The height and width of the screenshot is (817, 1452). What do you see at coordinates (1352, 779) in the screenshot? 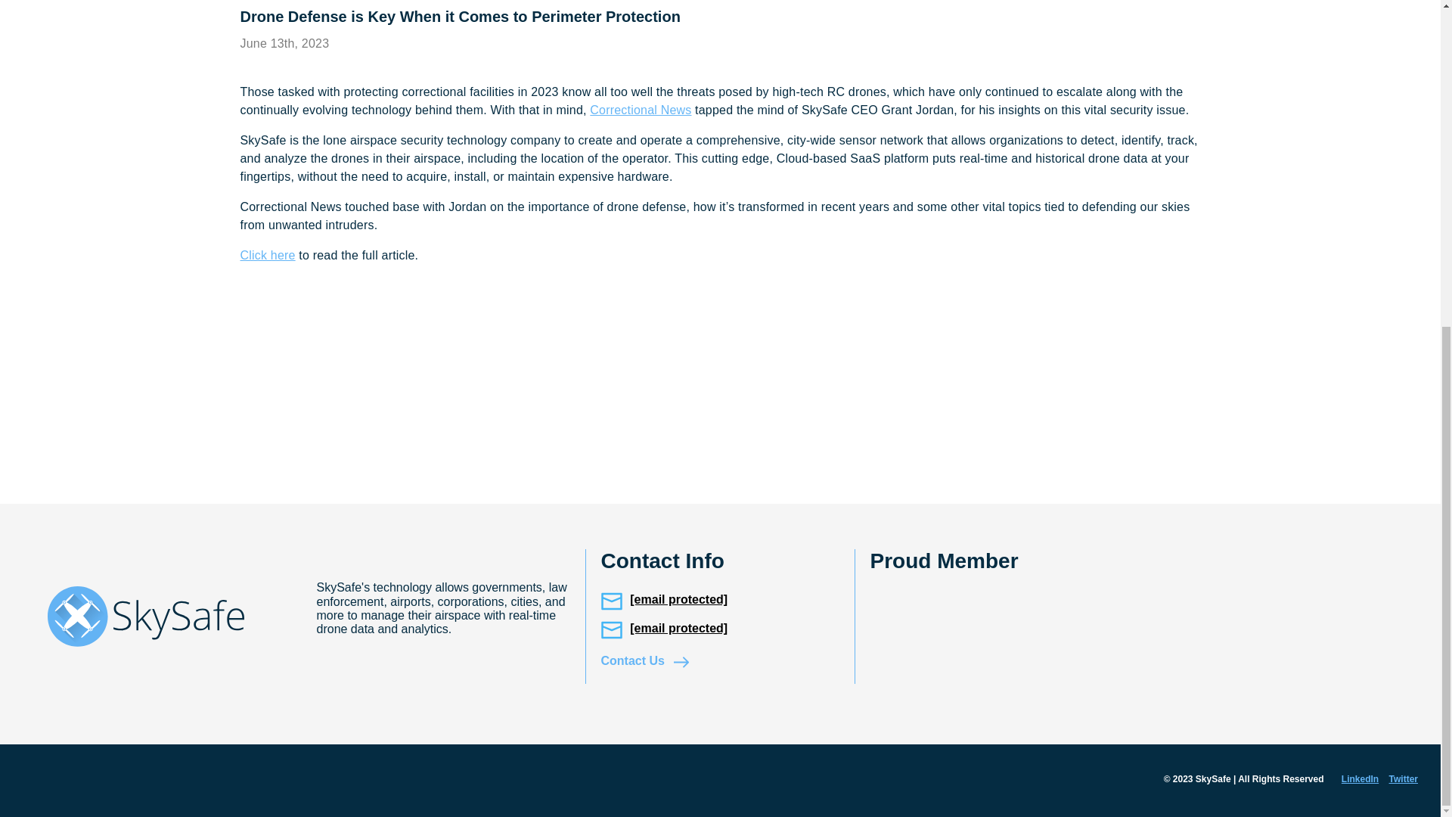
I see `LinkedIn` at bounding box center [1352, 779].